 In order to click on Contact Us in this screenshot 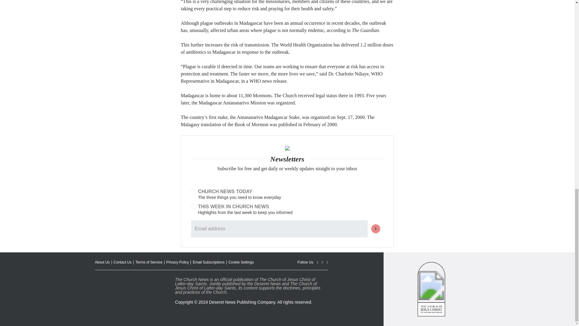, I will do `click(122, 262)`.